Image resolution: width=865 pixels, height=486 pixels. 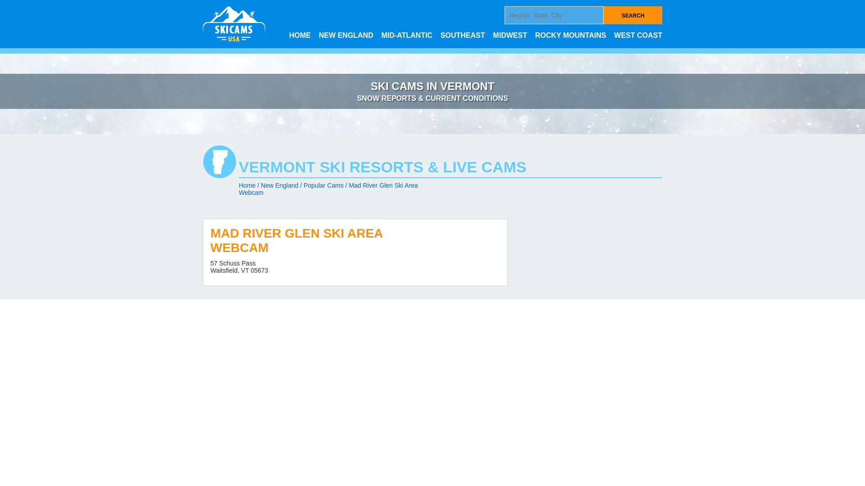 What do you see at coordinates (323, 185) in the screenshot?
I see `Go to the Popular Cams category archives.` at bounding box center [323, 185].